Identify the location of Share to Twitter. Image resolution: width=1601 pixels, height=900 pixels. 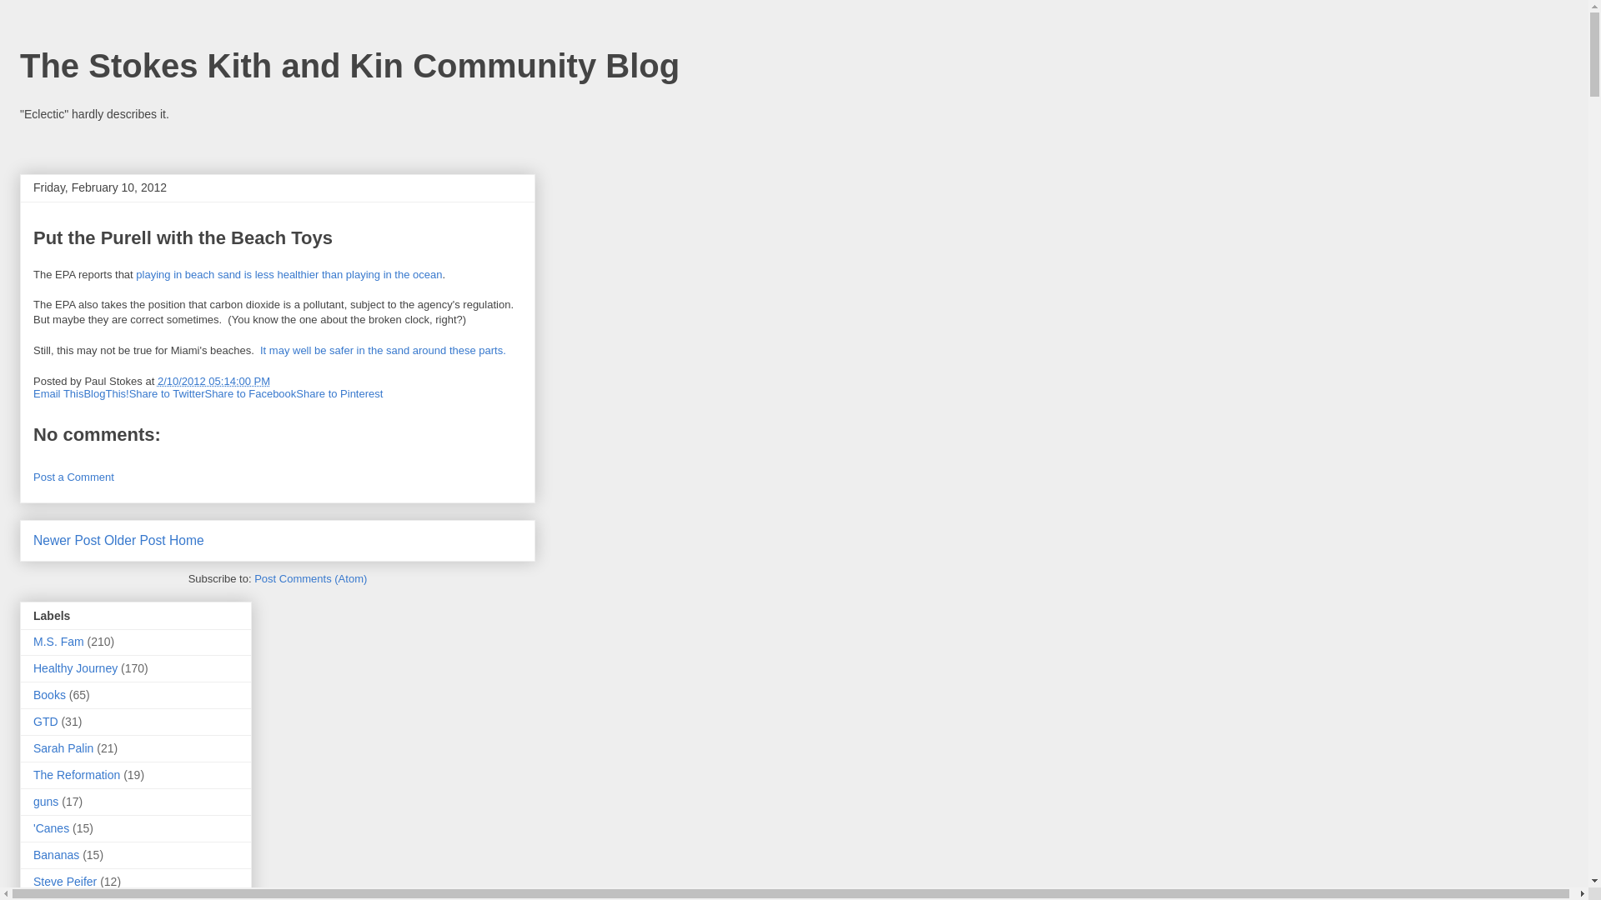
(167, 393).